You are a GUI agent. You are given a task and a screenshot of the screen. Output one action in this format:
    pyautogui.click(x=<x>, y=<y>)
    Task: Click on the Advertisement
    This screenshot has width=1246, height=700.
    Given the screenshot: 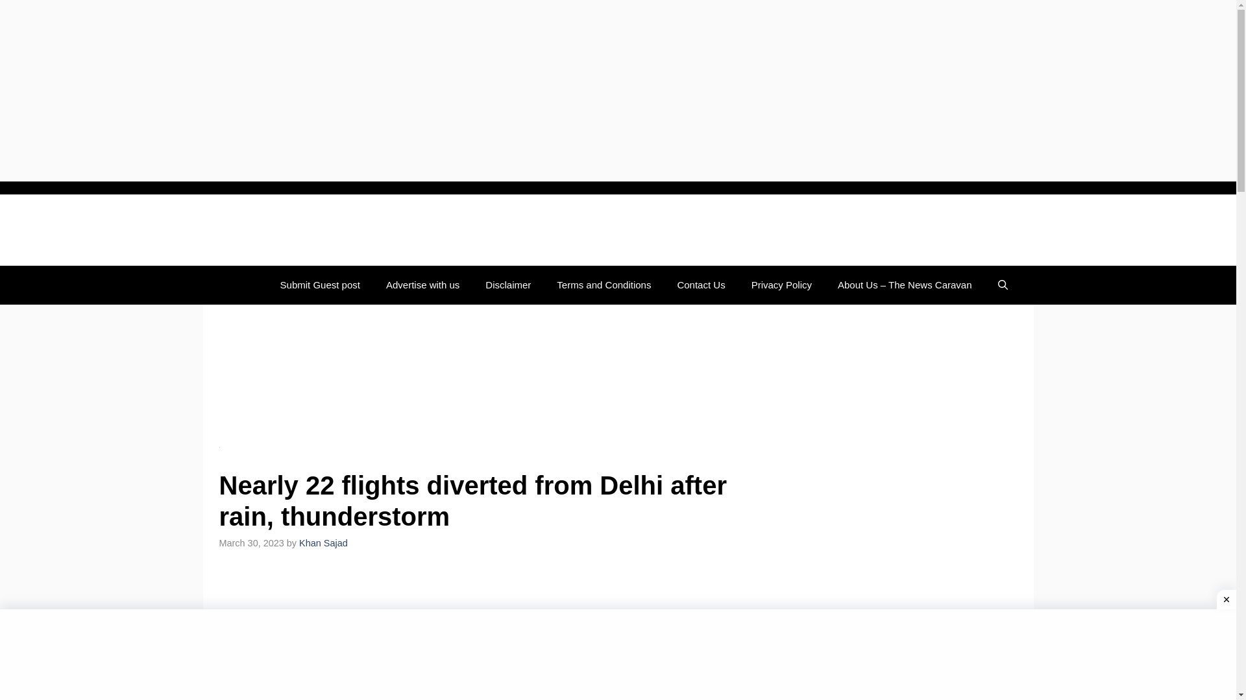 What is the action you would take?
    pyautogui.click(x=498, y=636)
    